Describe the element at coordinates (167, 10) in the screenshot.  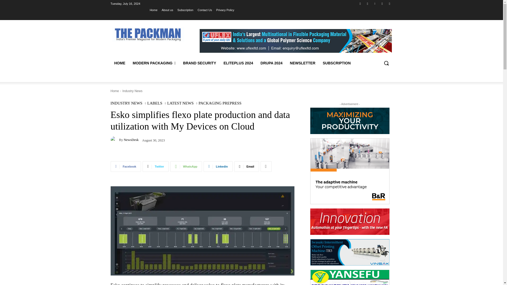
I see `About us` at that location.